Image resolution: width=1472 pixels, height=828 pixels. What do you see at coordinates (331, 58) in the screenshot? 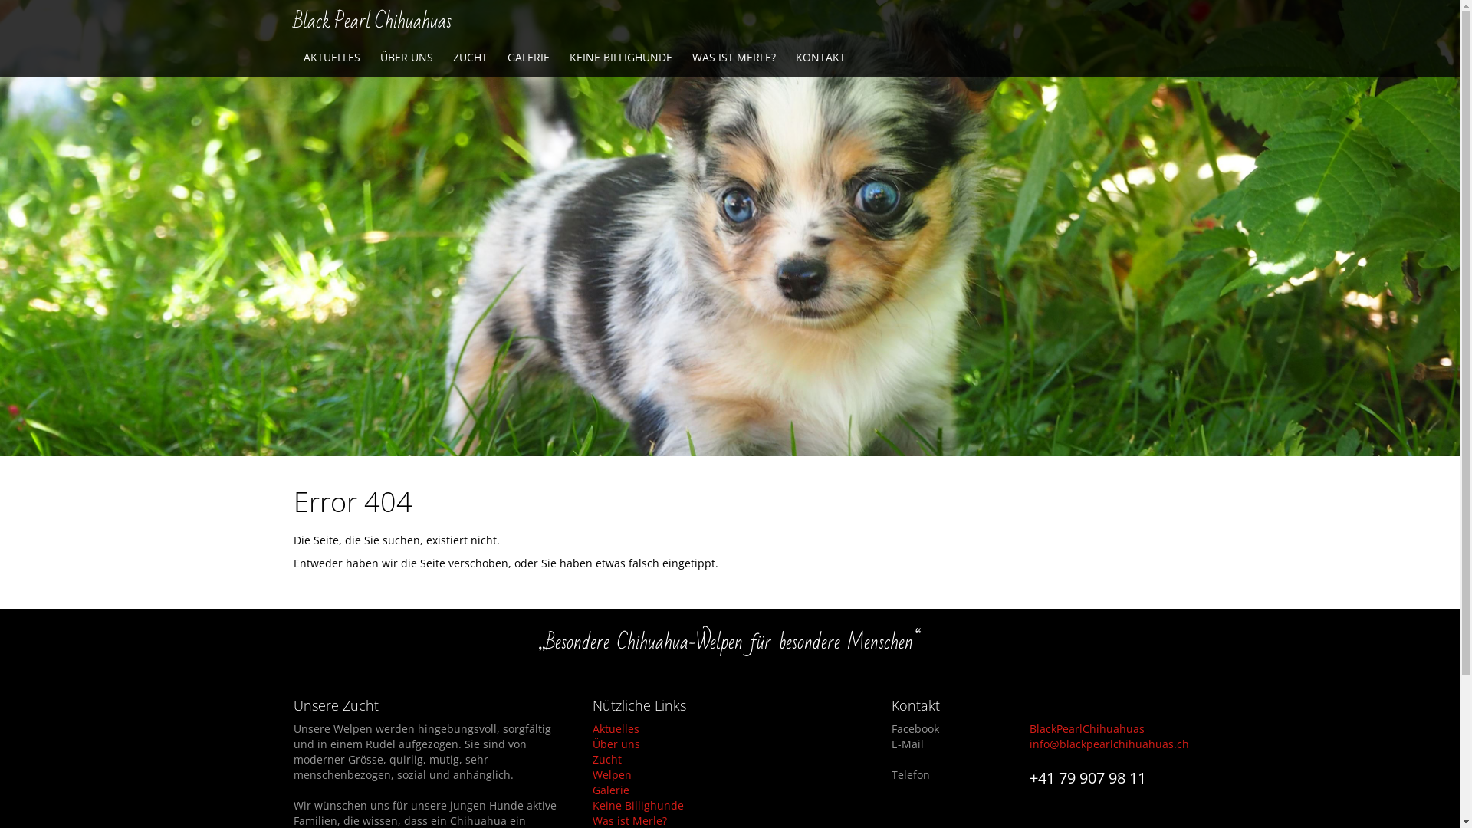
I see `AKTUELLES` at bounding box center [331, 58].